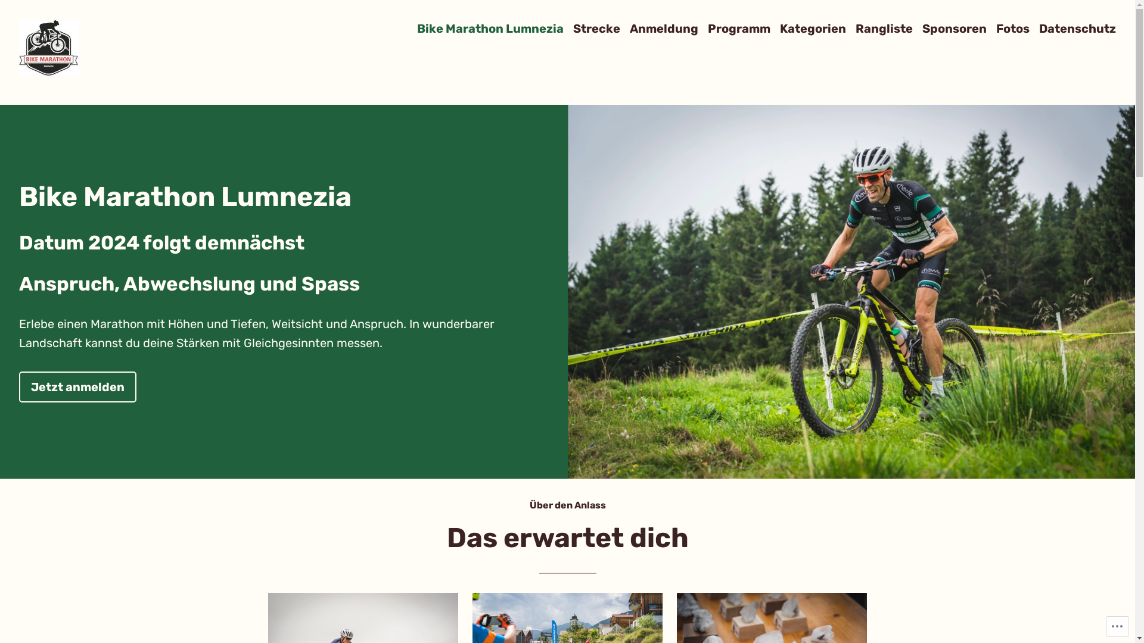  Describe the element at coordinates (1013, 29) in the screenshot. I see `Fotos` at that location.